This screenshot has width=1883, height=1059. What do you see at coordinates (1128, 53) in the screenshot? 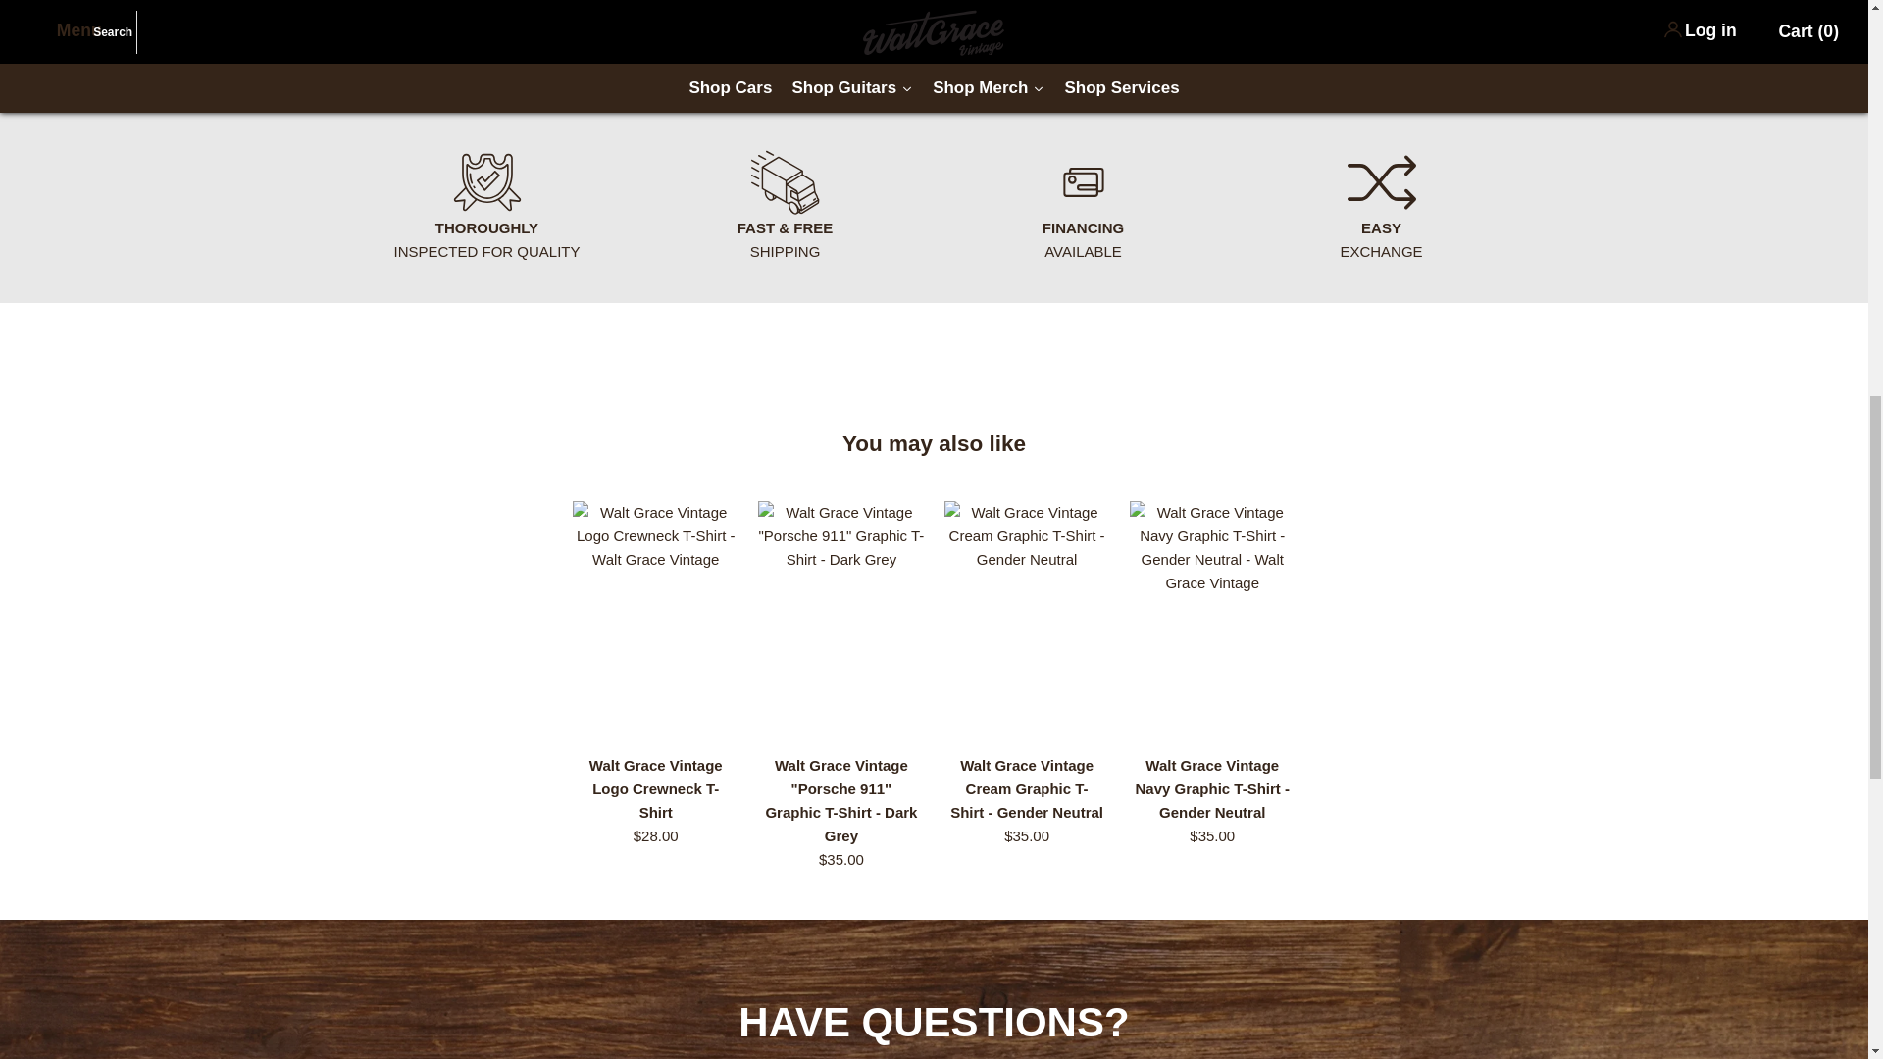
I see `Email` at bounding box center [1128, 53].